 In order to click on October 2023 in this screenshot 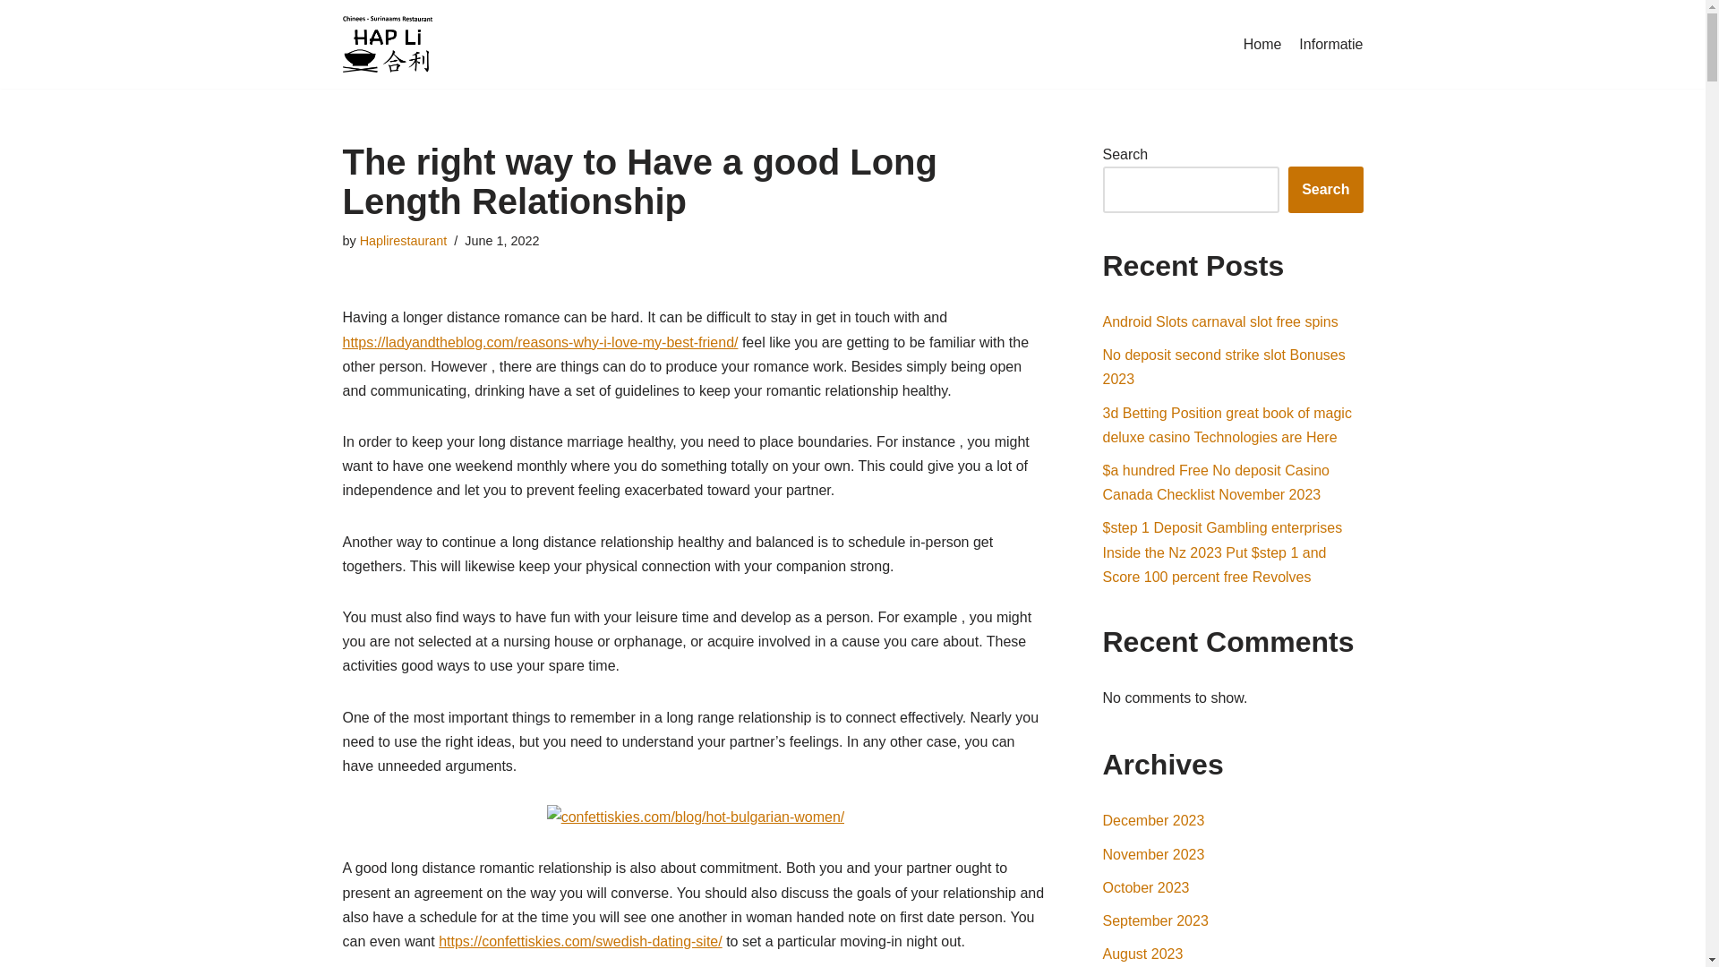, I will do `click(1146, 887)`.